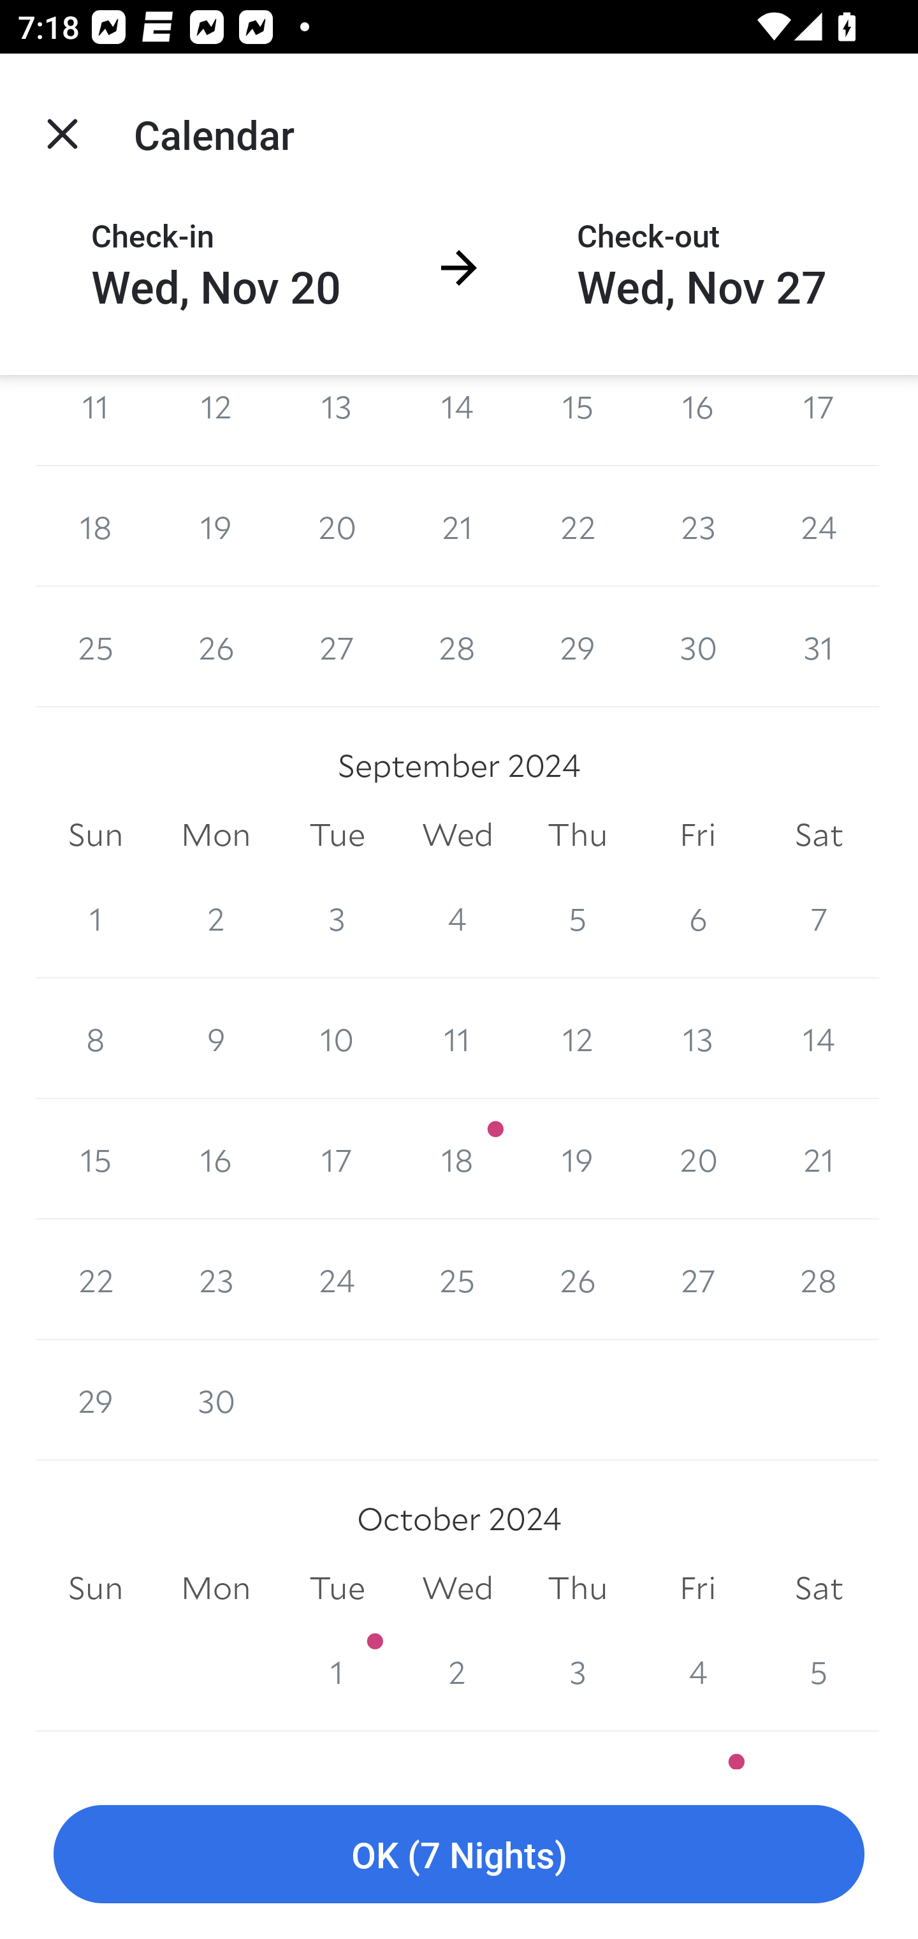 The image size is (918, 1939). I want to click on 15 15 September 2024, so click(96, 1160).